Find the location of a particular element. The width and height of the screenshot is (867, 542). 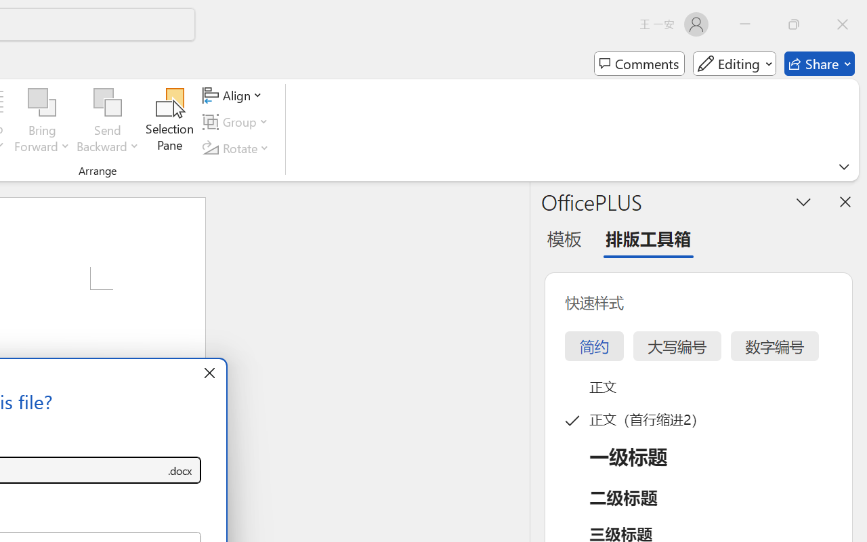

Group is located at coordinates (238, 122).